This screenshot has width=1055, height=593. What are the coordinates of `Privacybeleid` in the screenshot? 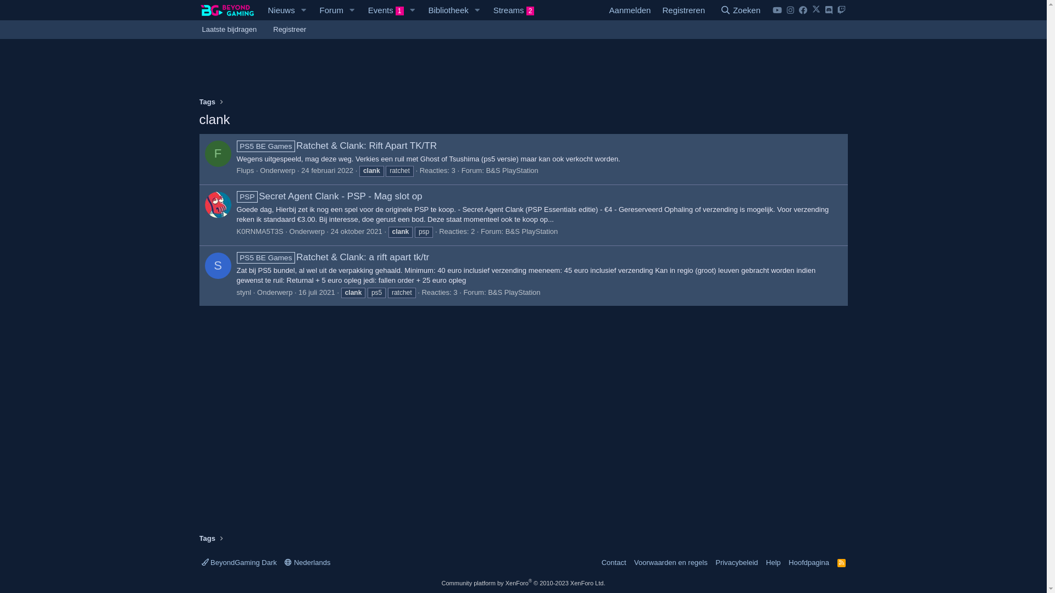 It's located at (736, 562).